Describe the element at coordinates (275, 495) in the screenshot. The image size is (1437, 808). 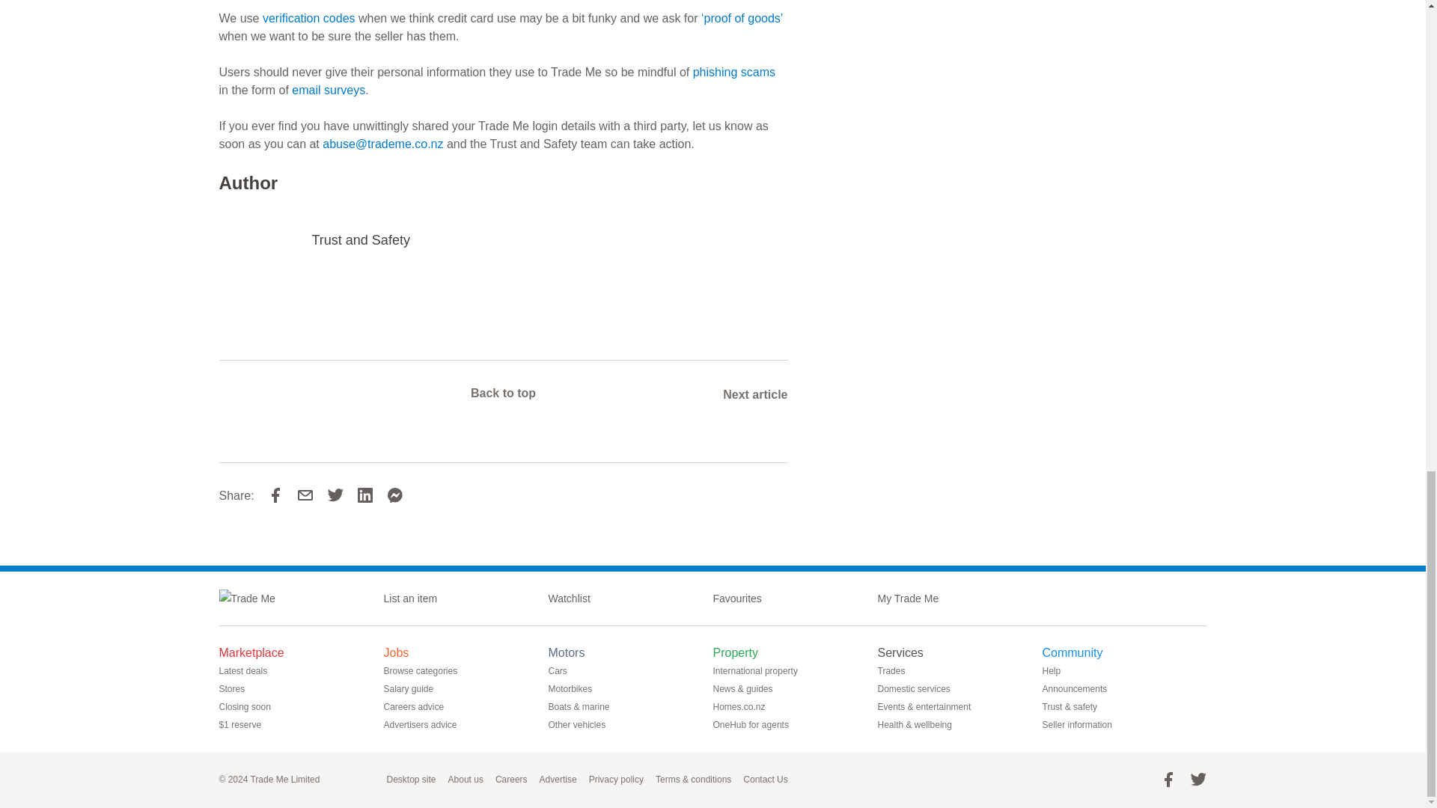
I see `Share on Facebook` at that location.